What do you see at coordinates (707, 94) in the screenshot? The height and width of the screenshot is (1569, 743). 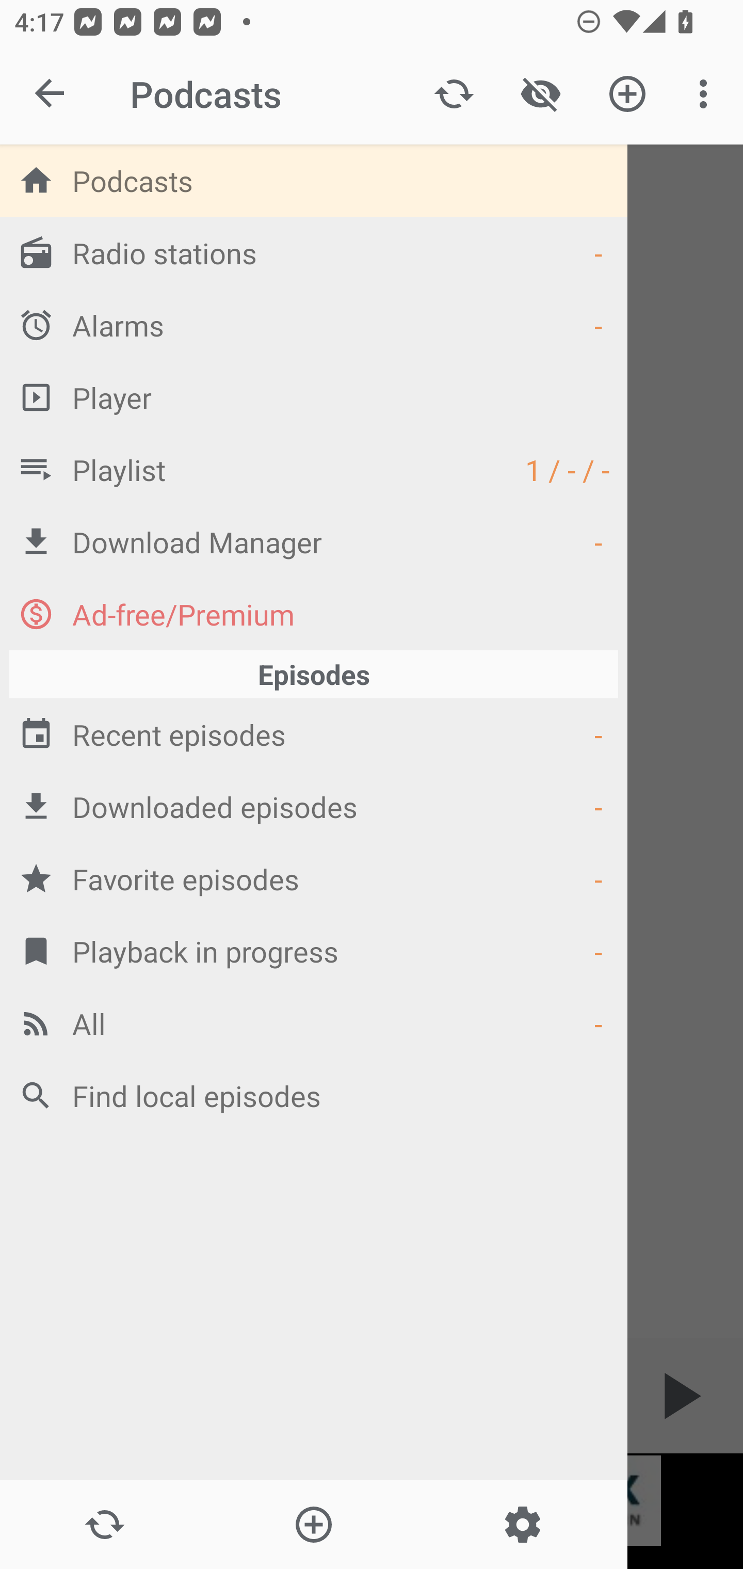 I see `More options` at bounding box center [707, 94].